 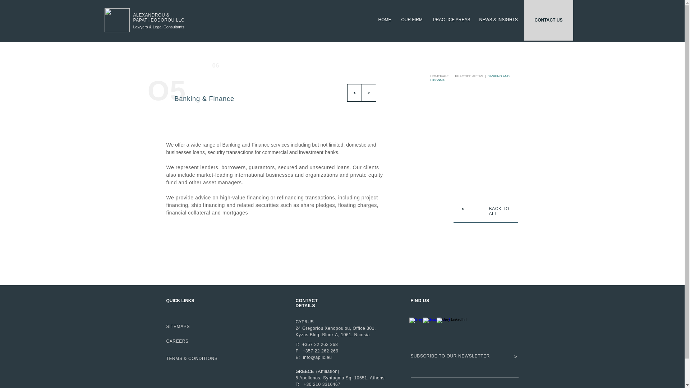 I want to click on O5, so click(x=166, y=91).